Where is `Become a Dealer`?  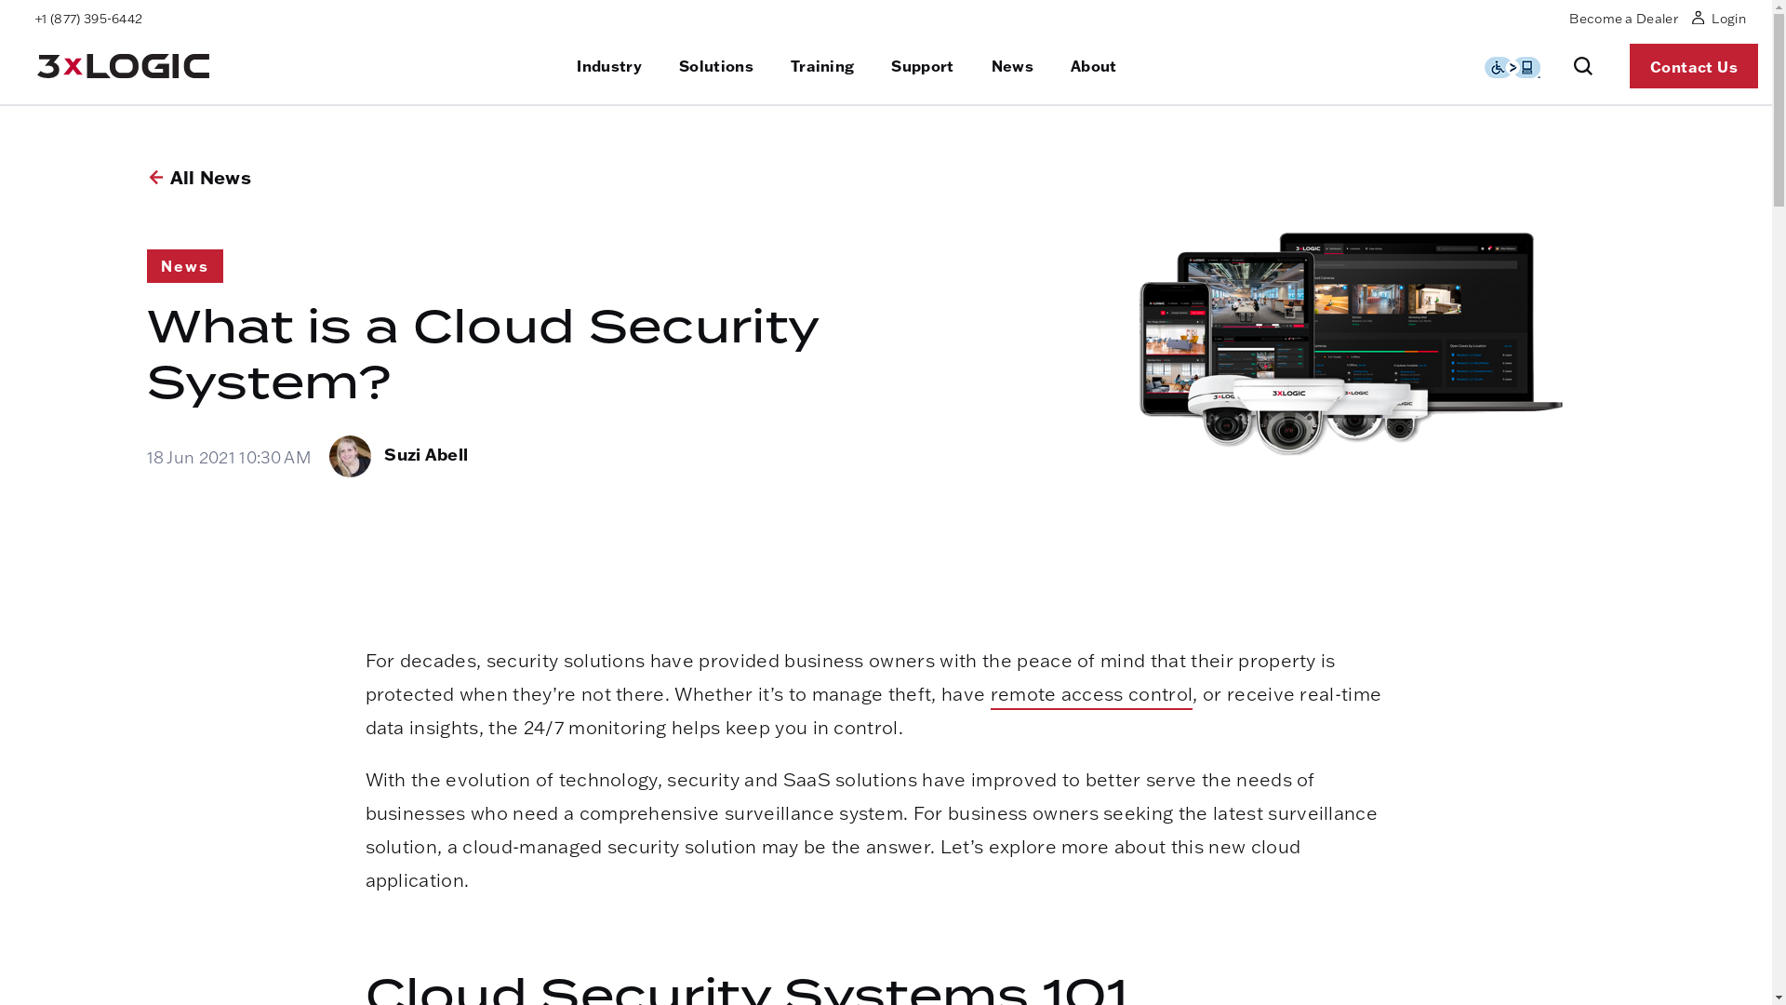
Become a Dealer is located at coordinates (1624, 19).